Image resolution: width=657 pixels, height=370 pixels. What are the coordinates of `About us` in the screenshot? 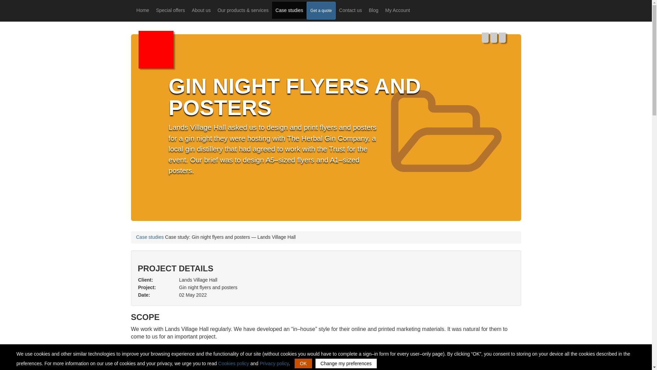 It's located at (201, 10).